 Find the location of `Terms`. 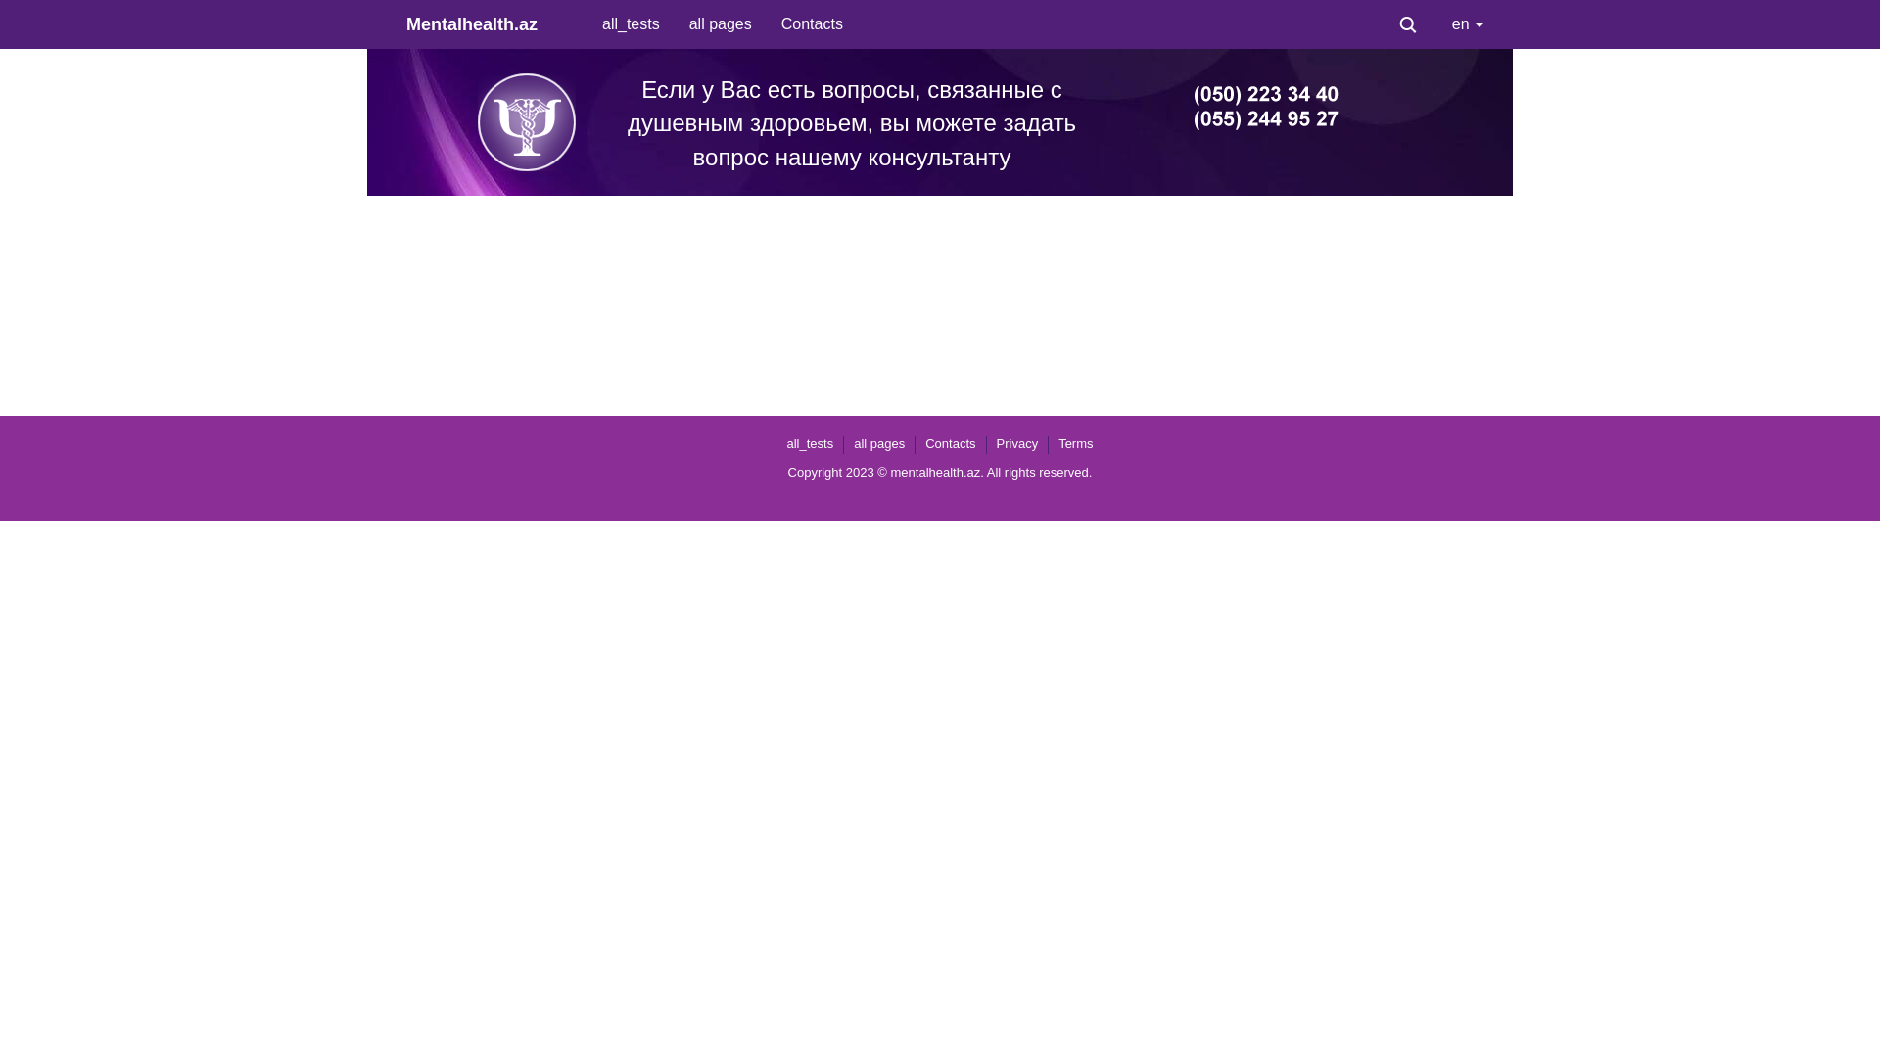

Terms is located at coordinates (1075, 444).